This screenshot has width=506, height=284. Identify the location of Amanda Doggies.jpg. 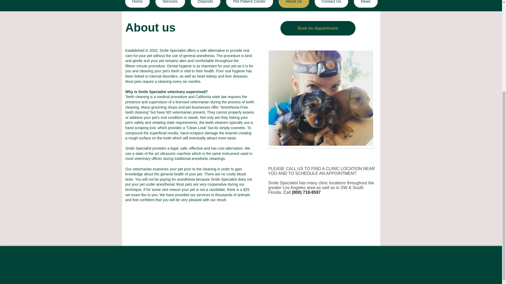
(320, 98).